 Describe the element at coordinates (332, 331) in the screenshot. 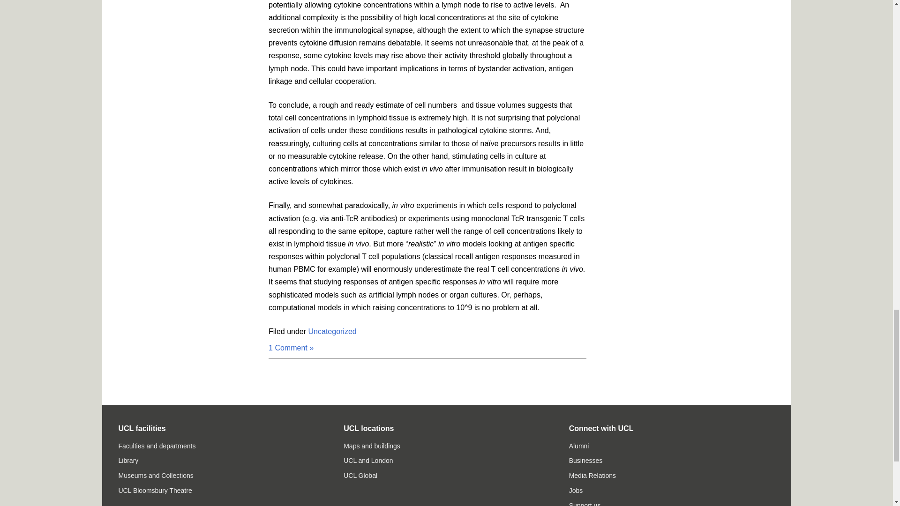

I see `Uncategorized` at that location.